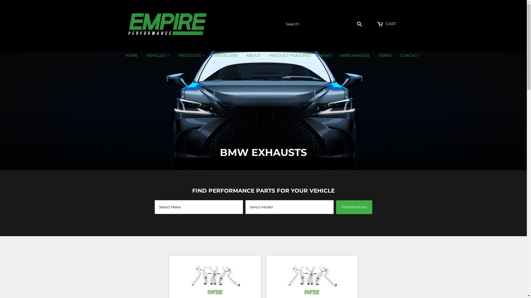 The width and height of the screenshot is (531, 298). I want to click on VEHICLES, so click(158, 55).